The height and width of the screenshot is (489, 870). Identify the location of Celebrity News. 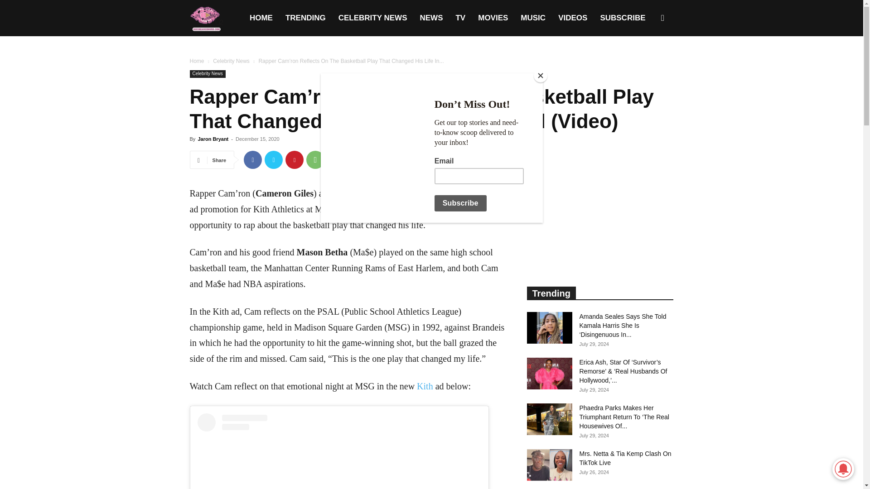
(231, 61).